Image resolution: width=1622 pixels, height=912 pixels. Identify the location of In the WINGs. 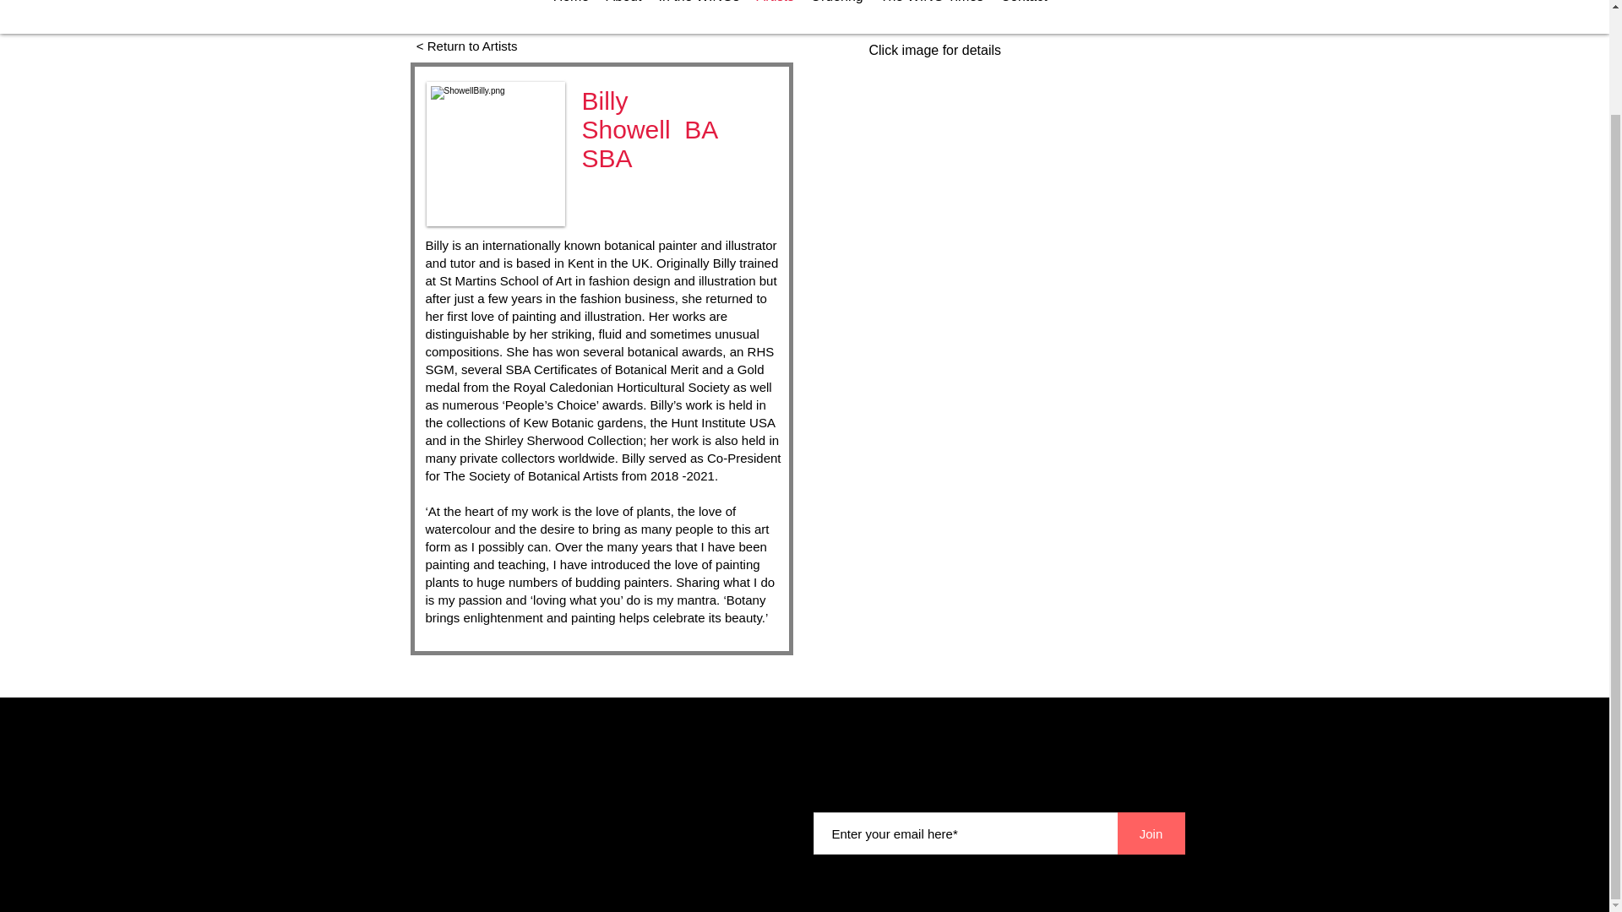
(699, 10).